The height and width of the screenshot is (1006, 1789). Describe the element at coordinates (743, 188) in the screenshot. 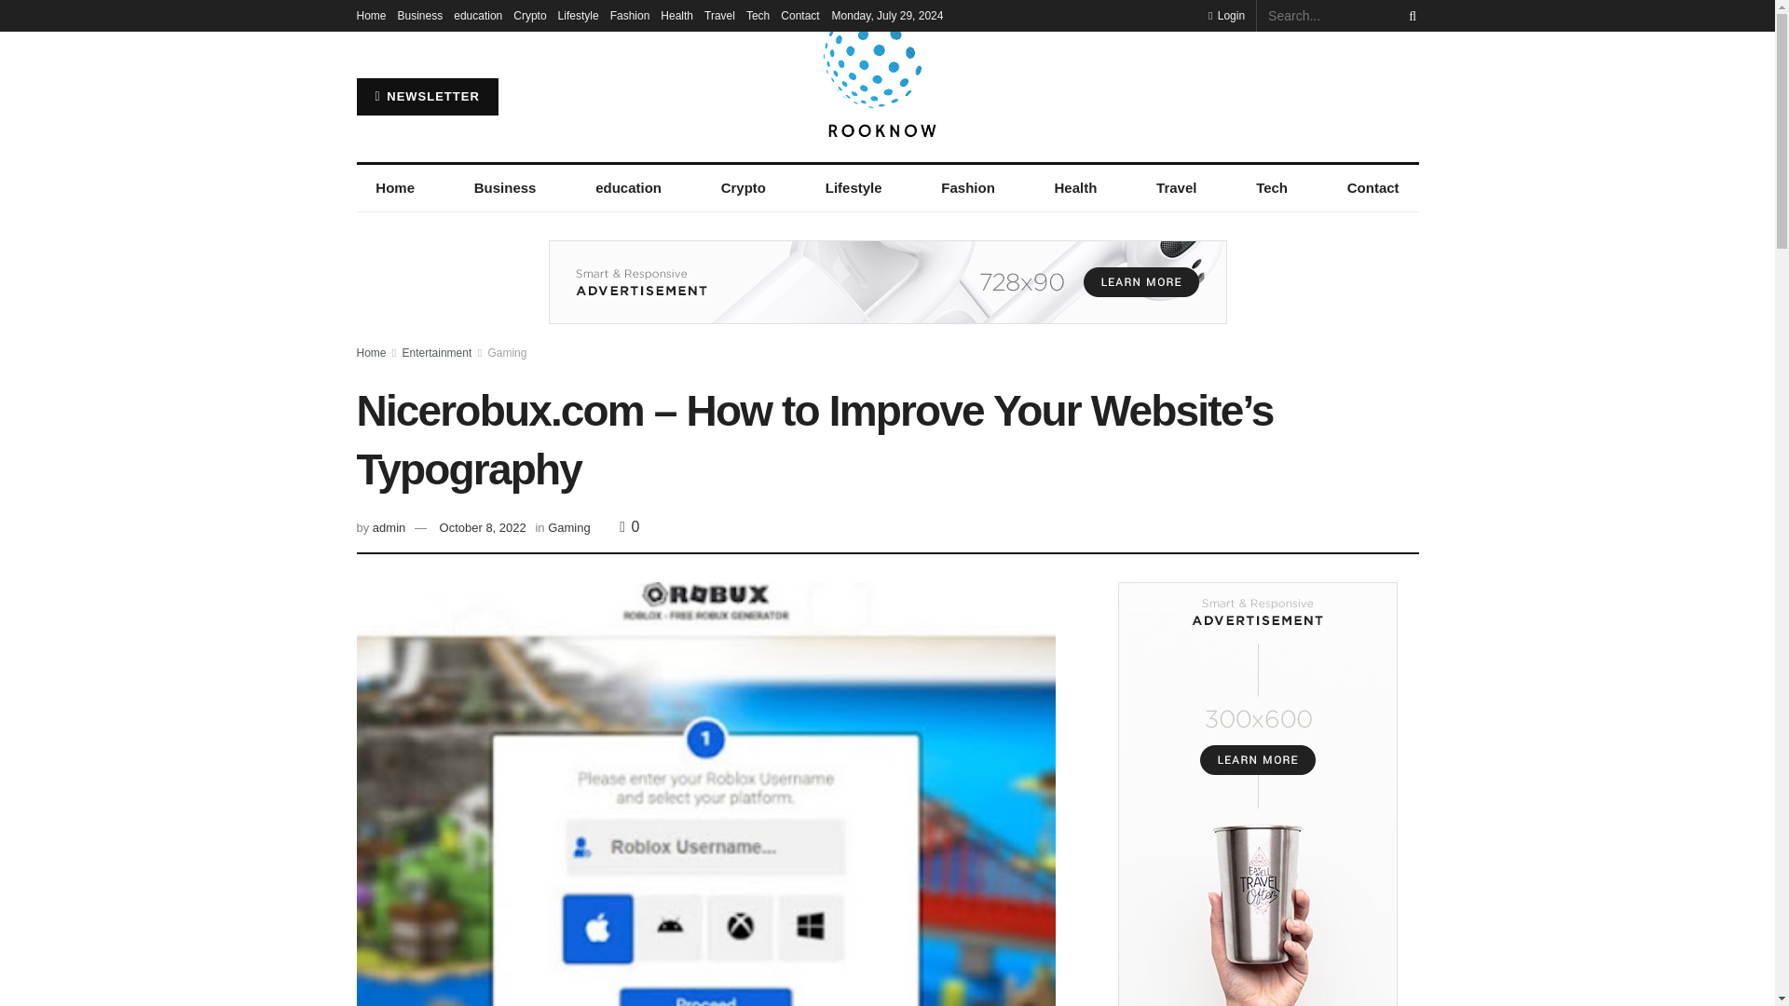

I see `Crypto` at that location.